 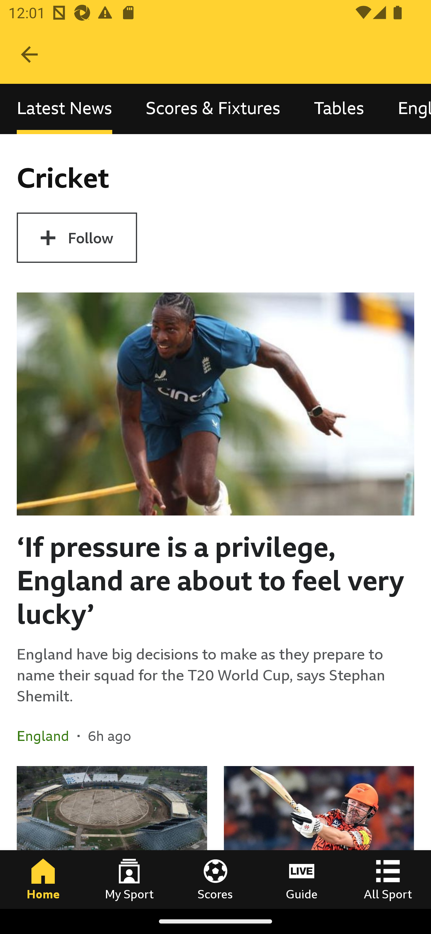 What do you see at coordinates (339, 109) in the screenshot?
I see `Tables` at bounding box center [339, 109].